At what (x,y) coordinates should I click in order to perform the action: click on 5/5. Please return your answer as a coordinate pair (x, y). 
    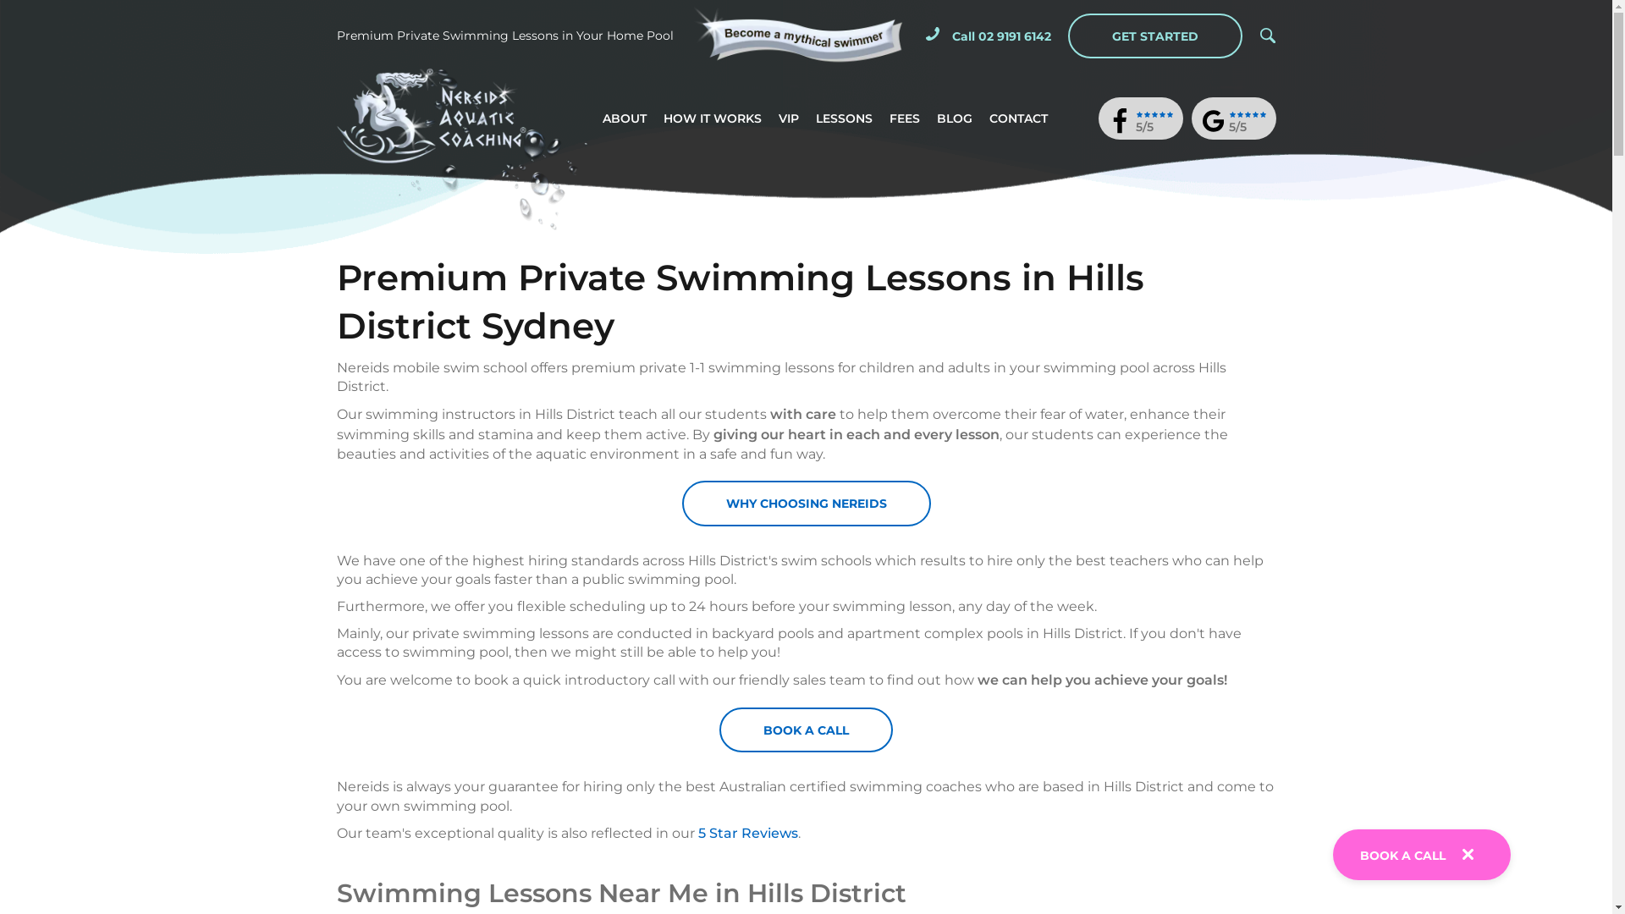
    Looking at the image, I should click on (1233, 124).